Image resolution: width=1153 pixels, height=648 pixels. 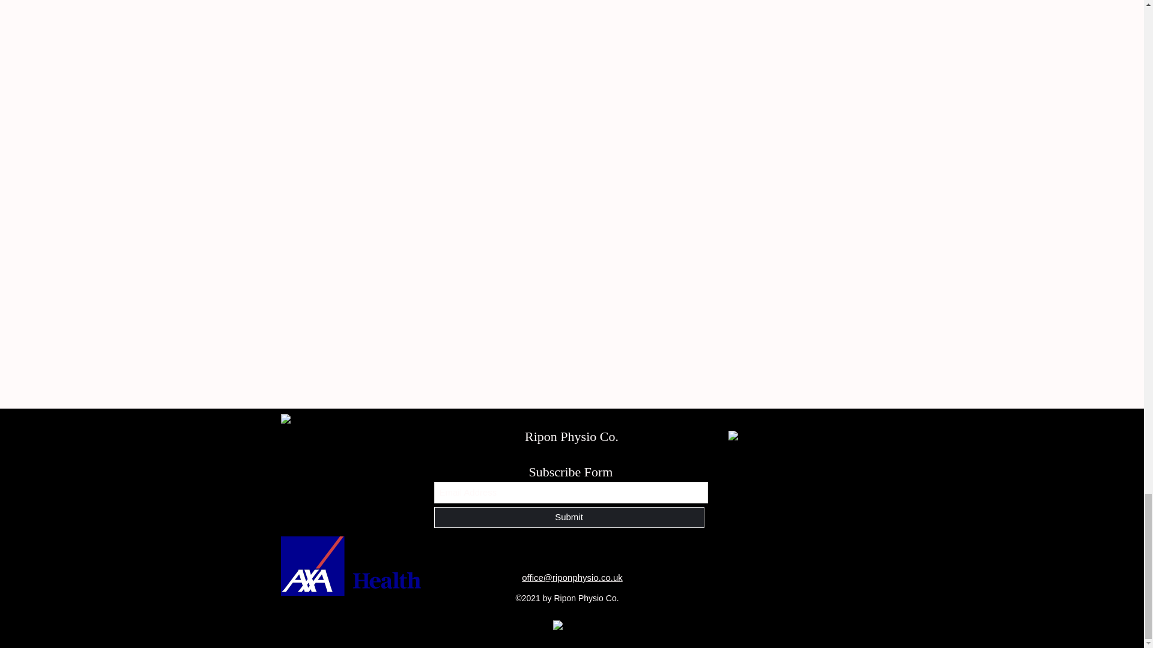 I want to click on Submit, so click(x=568, y=517).